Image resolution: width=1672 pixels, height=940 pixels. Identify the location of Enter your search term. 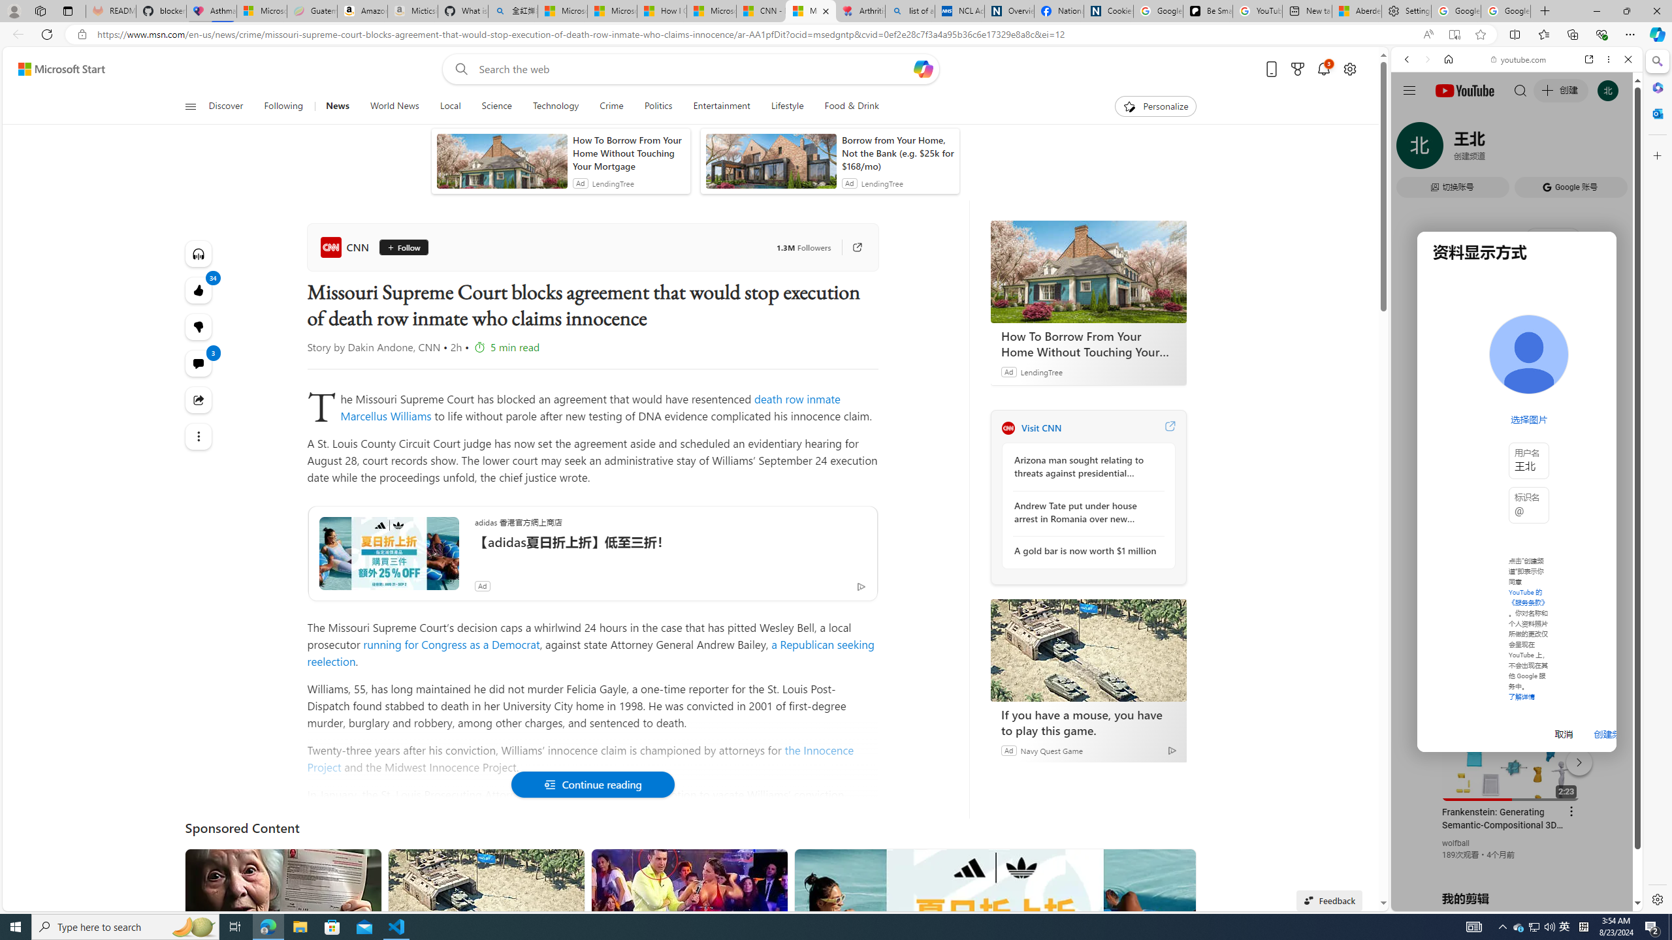
(694, 69).